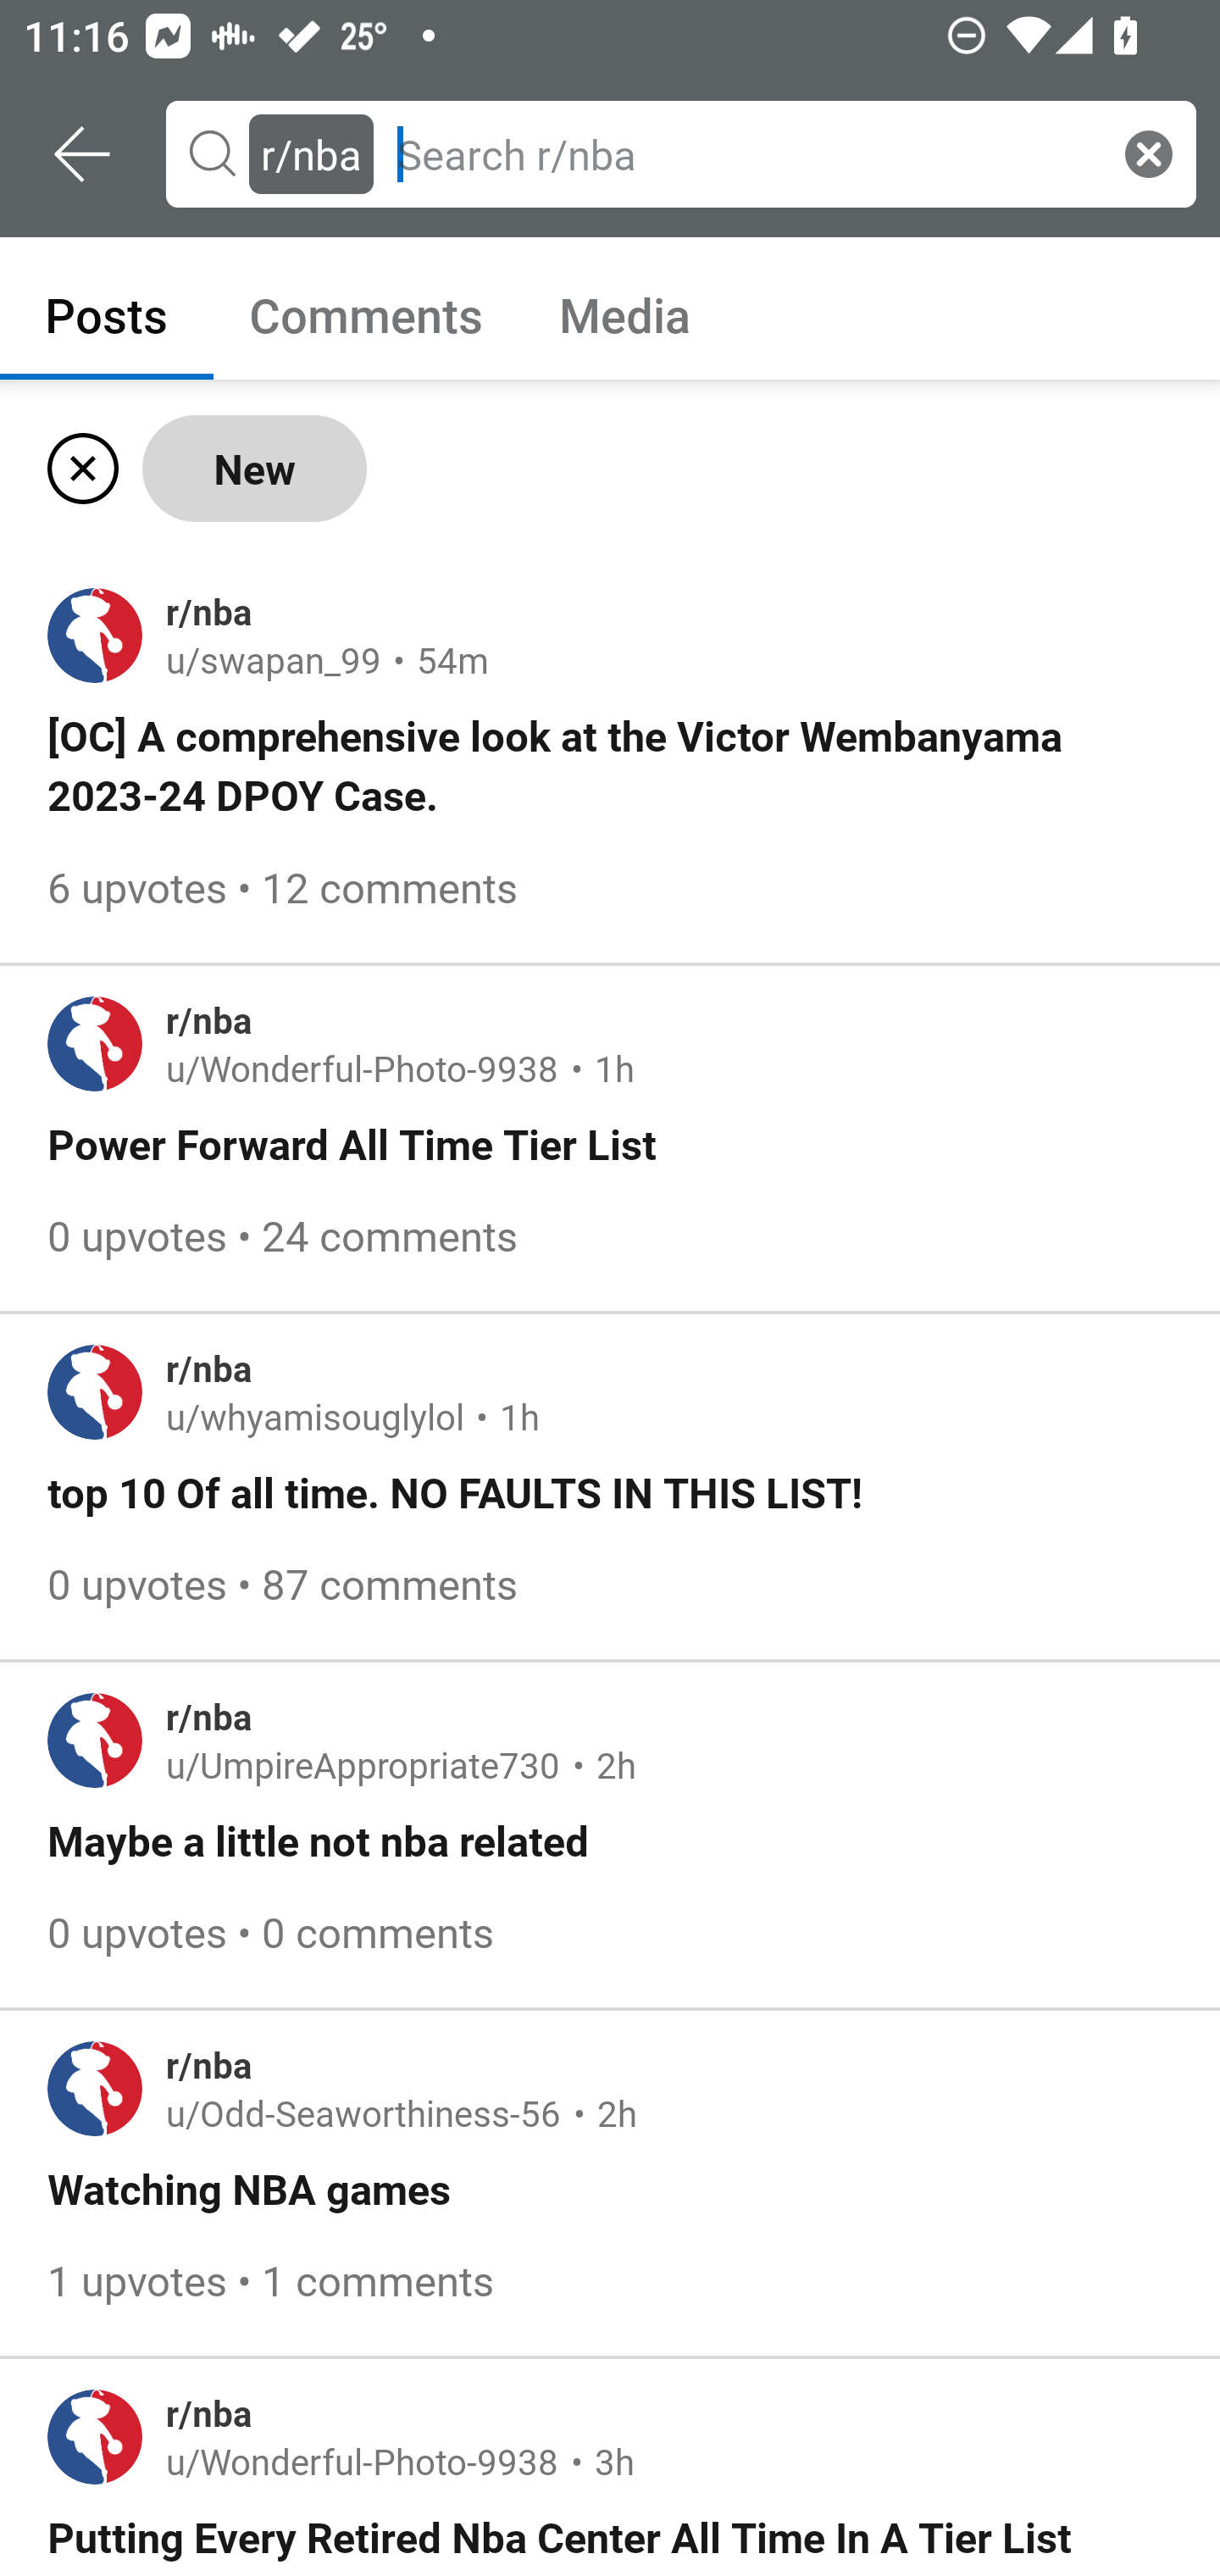  Describe the element at coordinates (254, 469) in the screenshot. I see `New Sort by New` at that location.